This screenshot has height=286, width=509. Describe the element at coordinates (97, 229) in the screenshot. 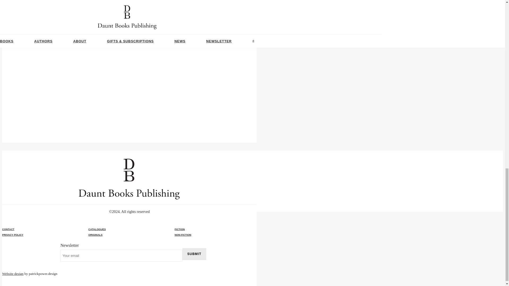

I see `CATALOGUES` at that location.